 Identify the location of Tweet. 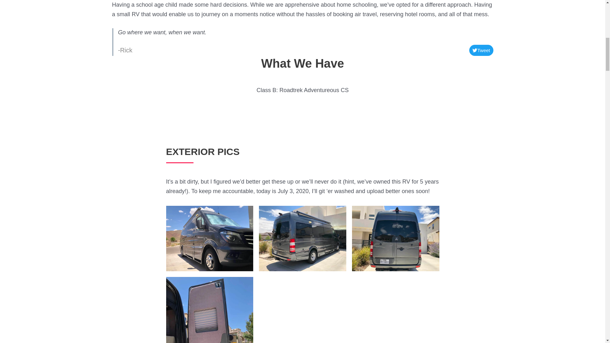
(481, 50).